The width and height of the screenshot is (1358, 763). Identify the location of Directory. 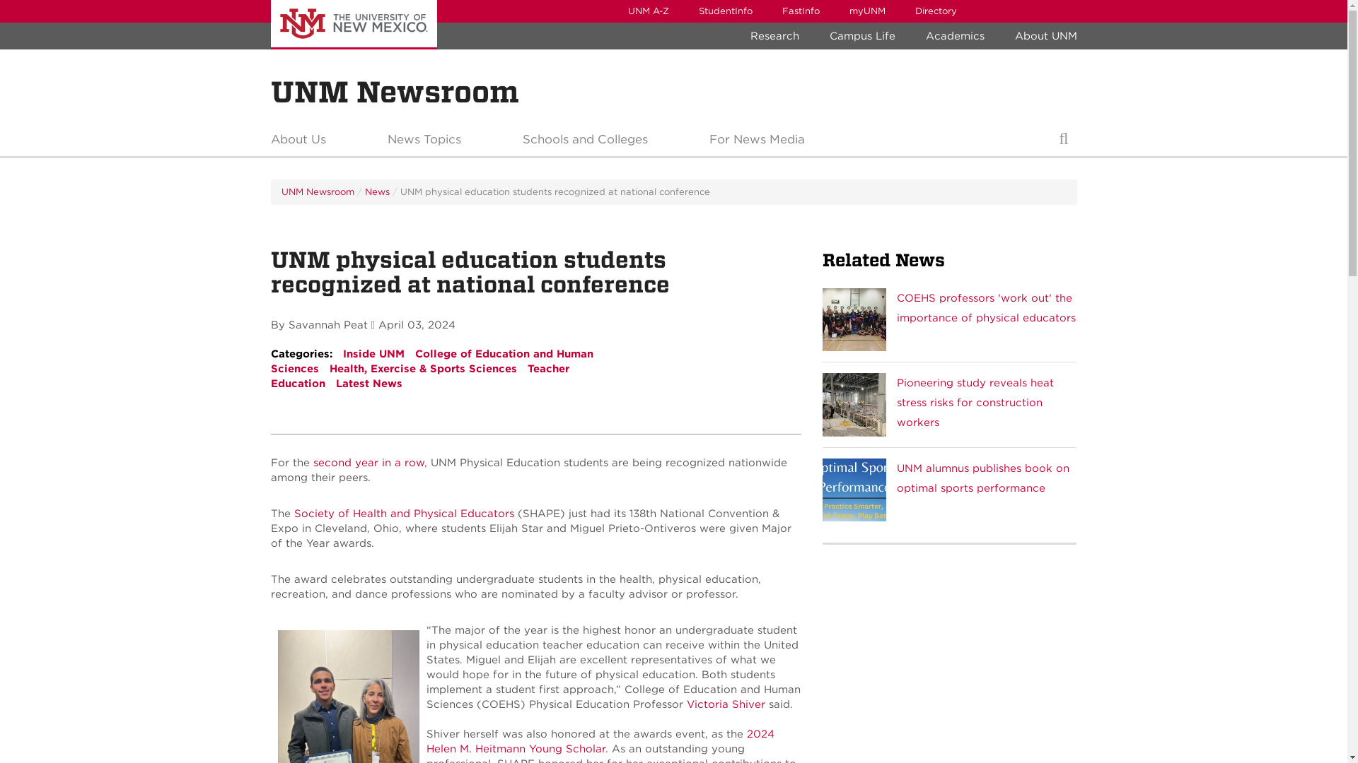
(935, 11).